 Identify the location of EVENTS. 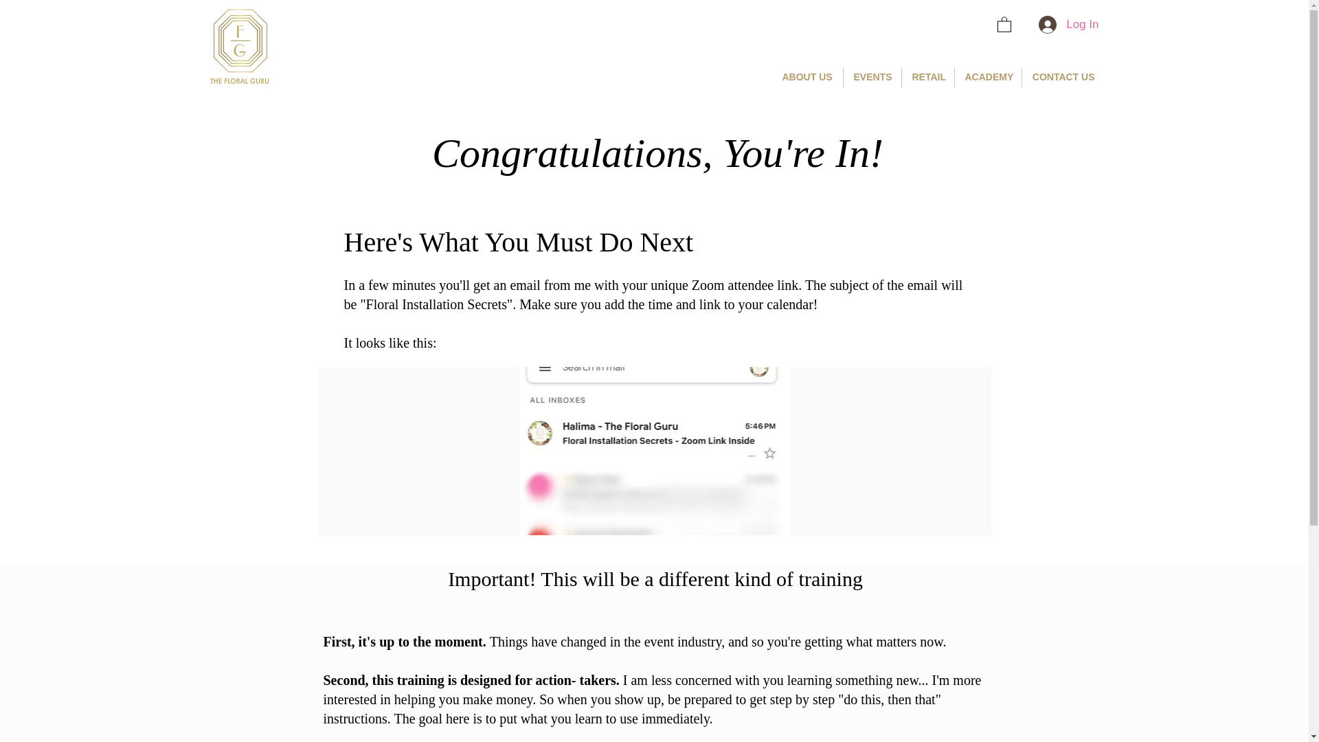
(872, 77).